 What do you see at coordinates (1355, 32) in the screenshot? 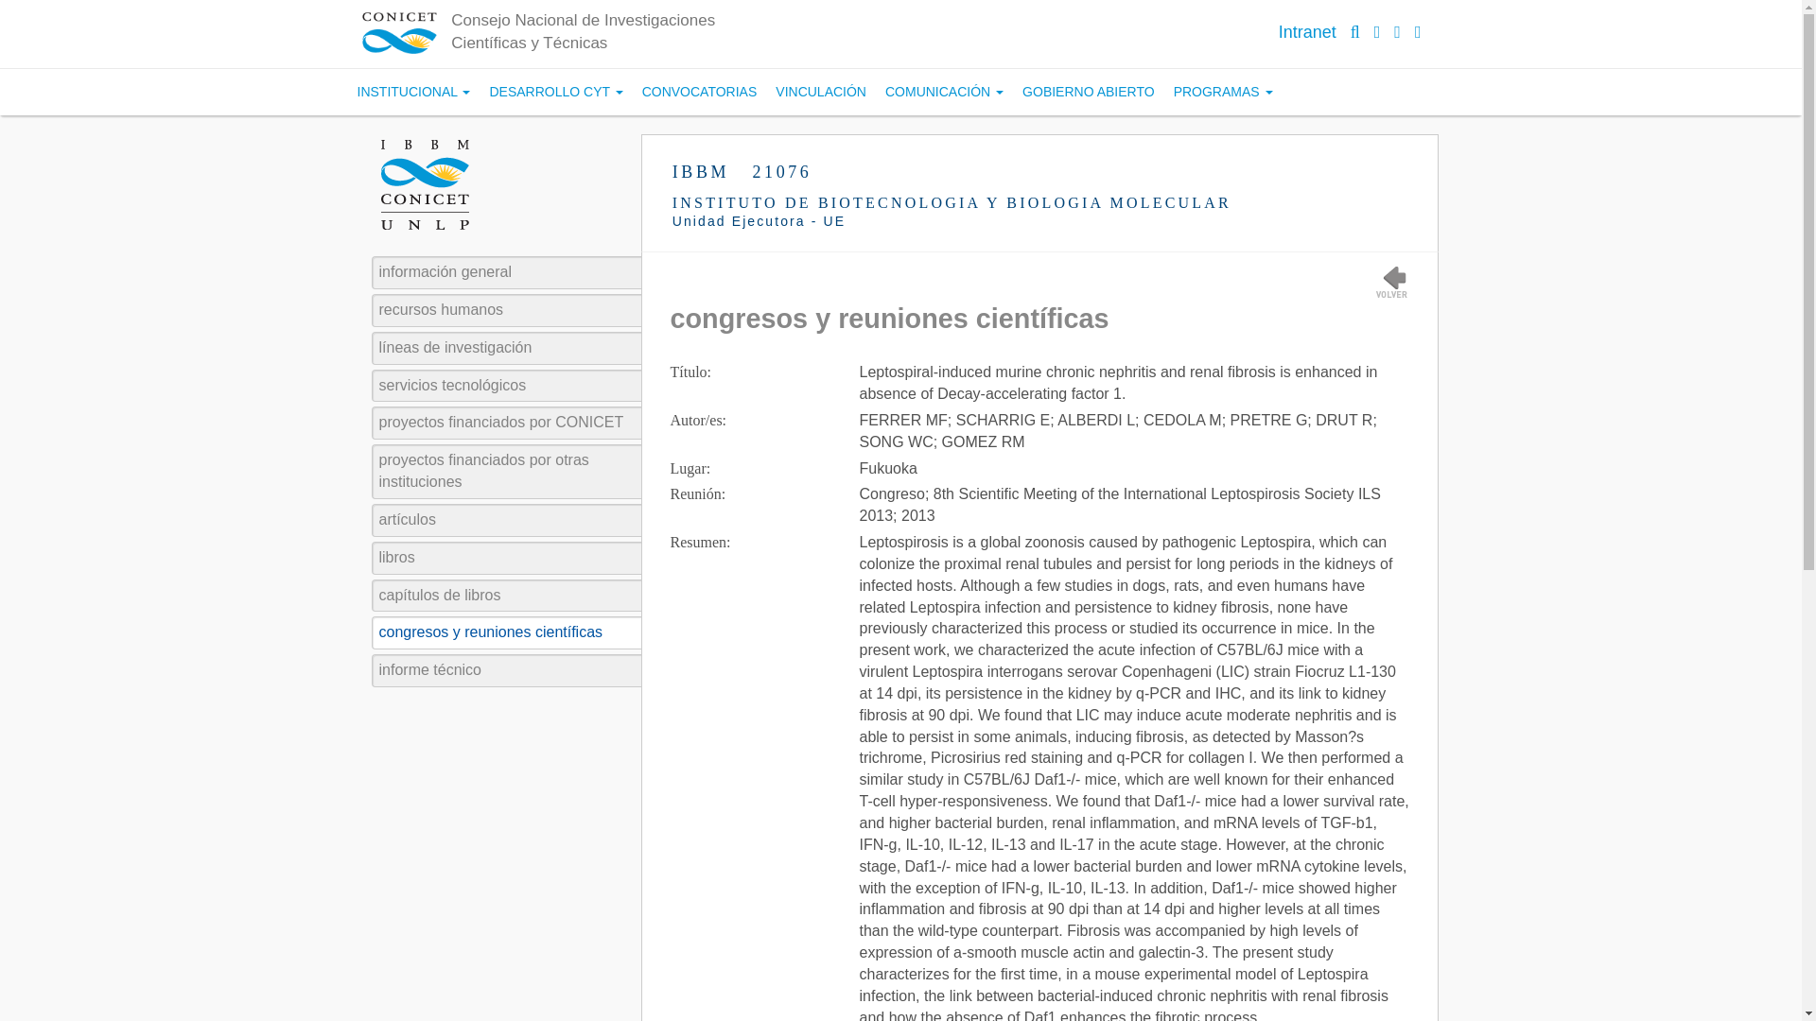
I see `Buscador` at bounding box center [1355, 32].